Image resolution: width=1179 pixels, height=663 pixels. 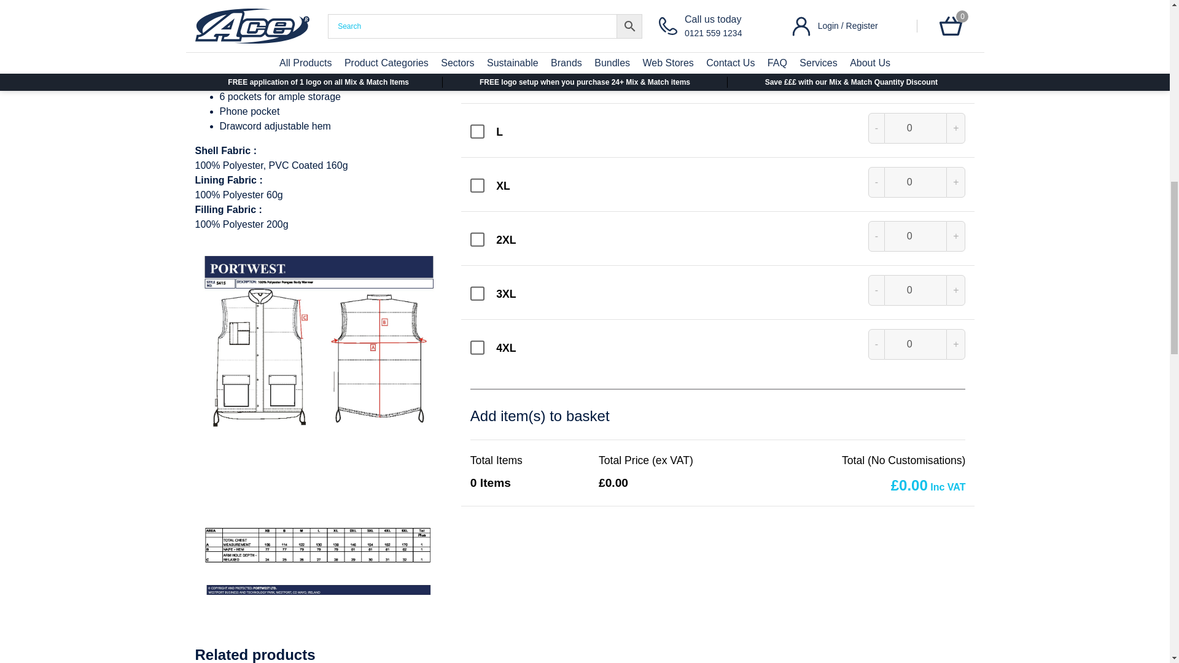 What do you see at coordinates (916, 182) in the screenshot?
I see `0` at bounding box center [916, 182].